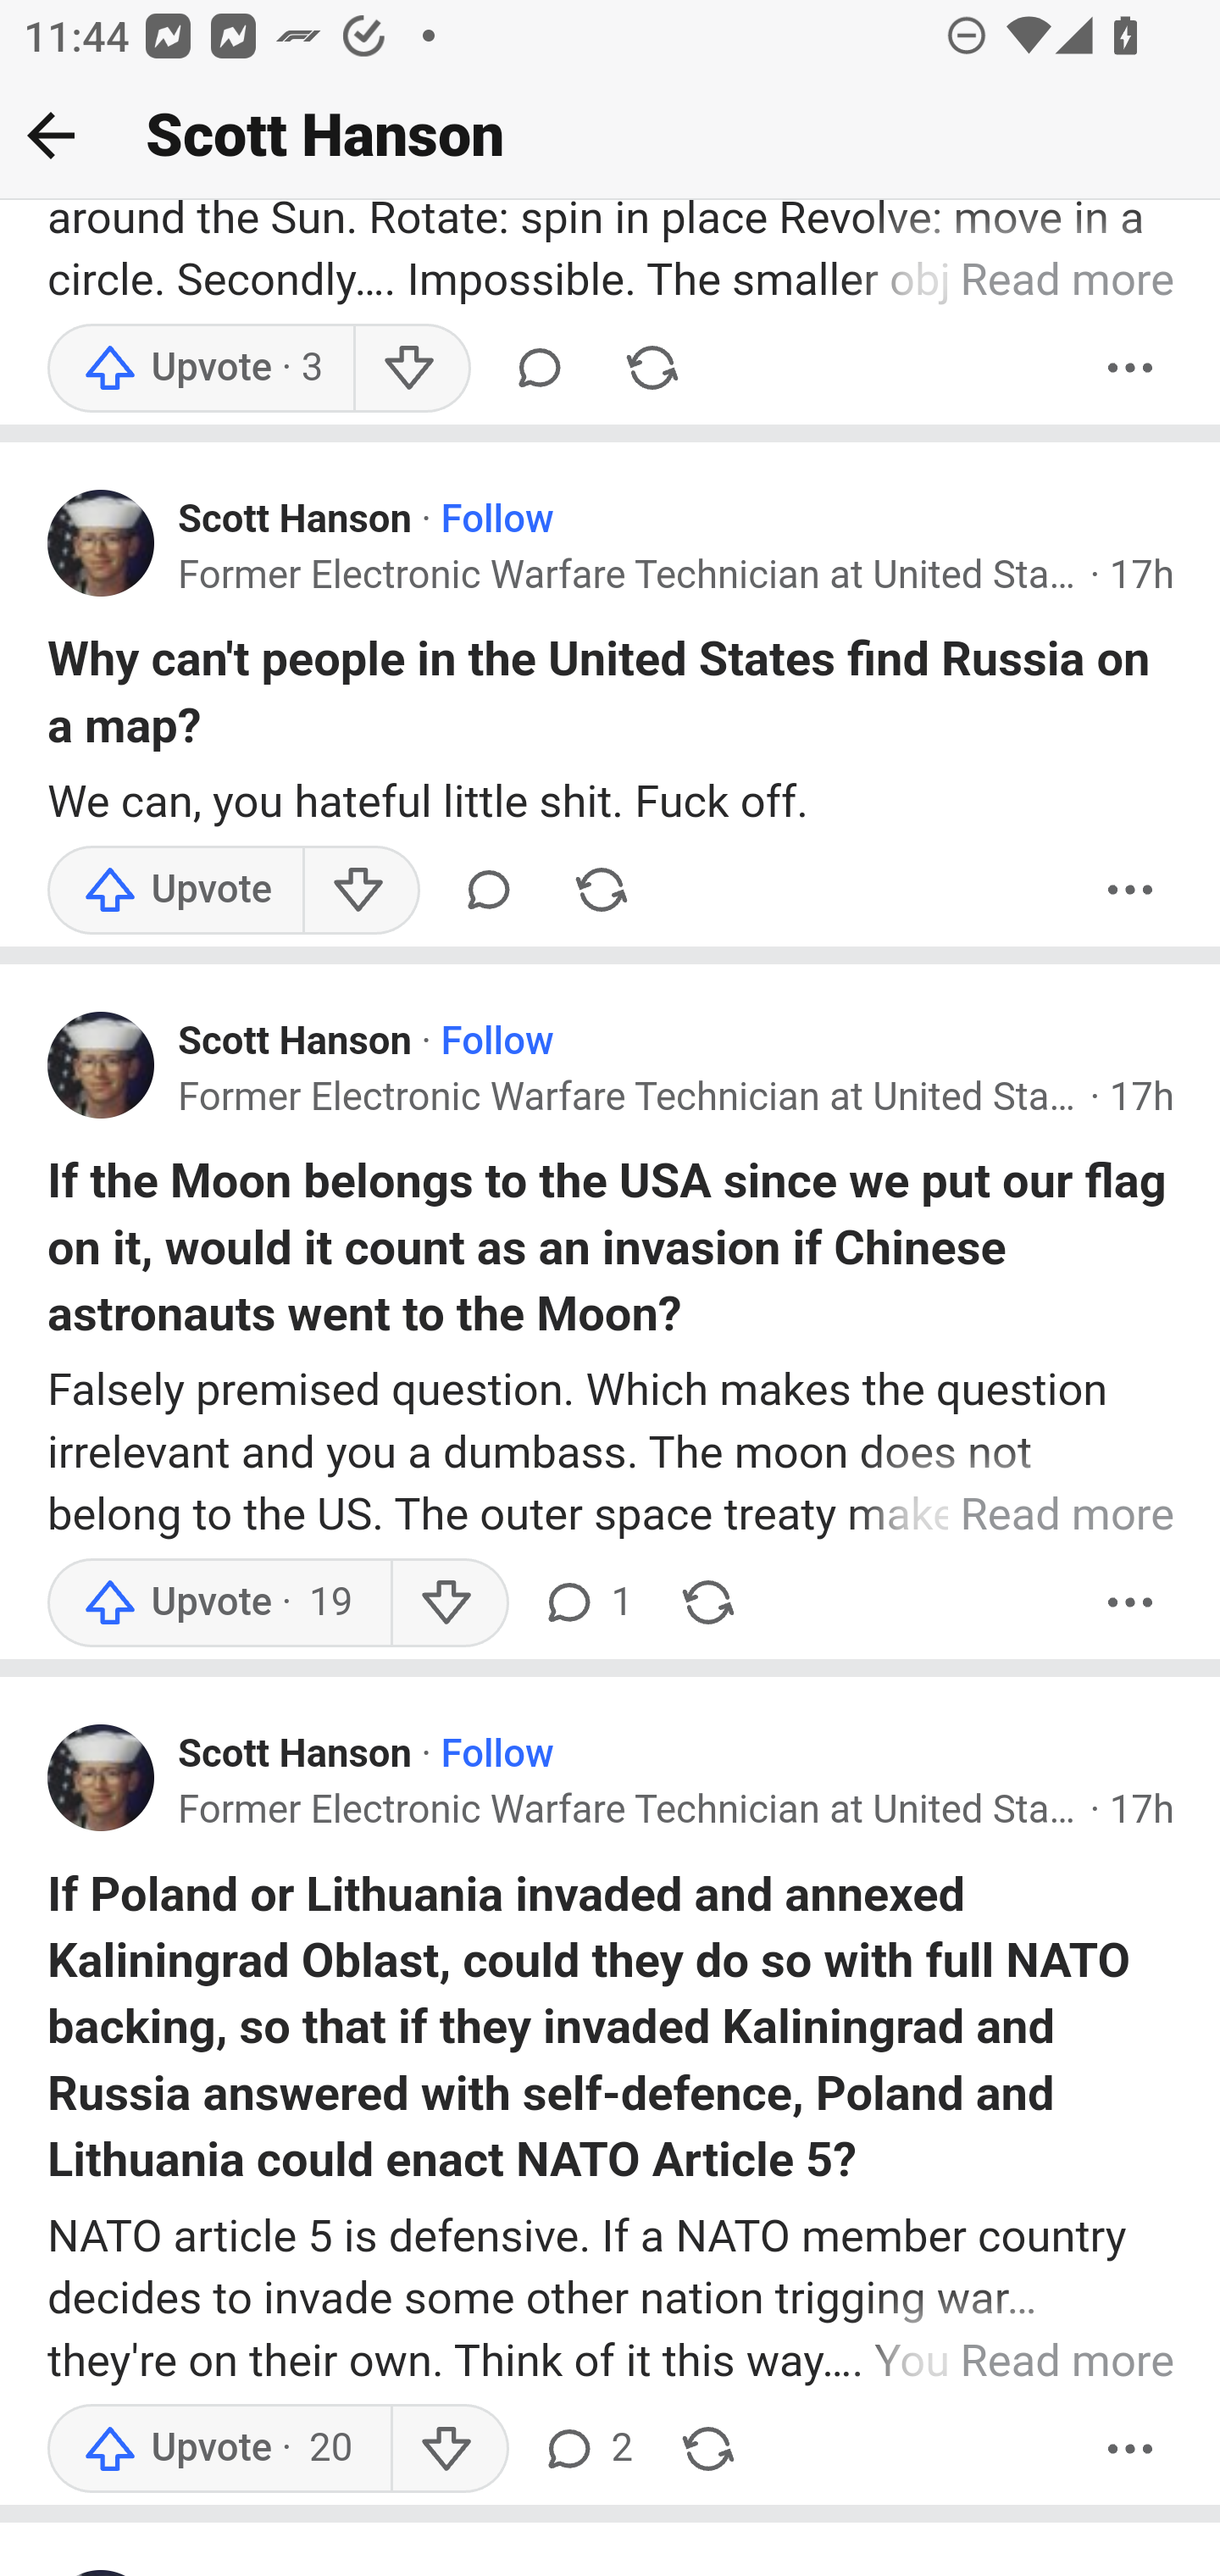 This screenshot has width=1220, height=2576. I want to click on 2 comments, so click(586, 2449).